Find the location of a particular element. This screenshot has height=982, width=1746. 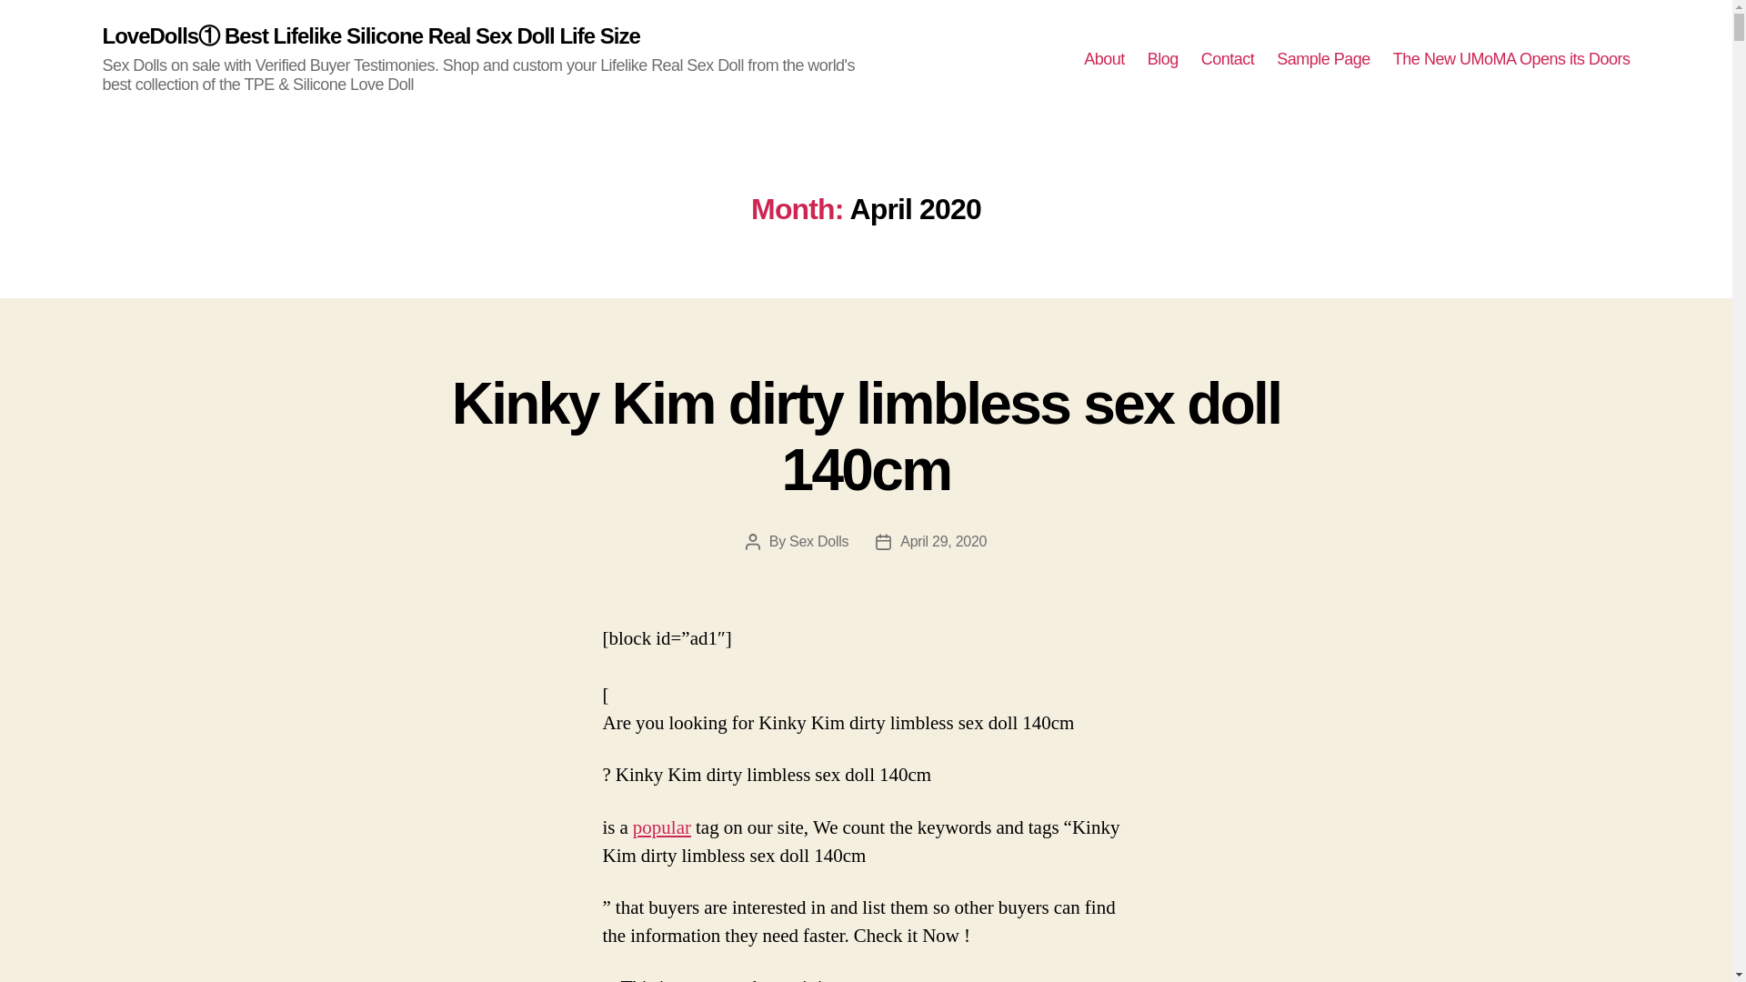

Blog is located at coordinates (1162, 60).